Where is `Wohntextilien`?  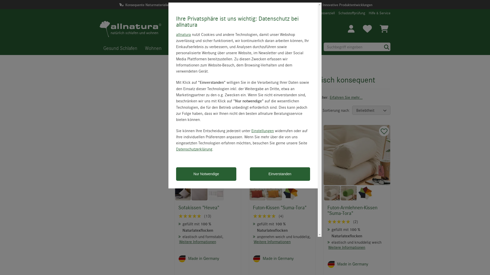
Wohntextilien is located at coordinates (218, 65).